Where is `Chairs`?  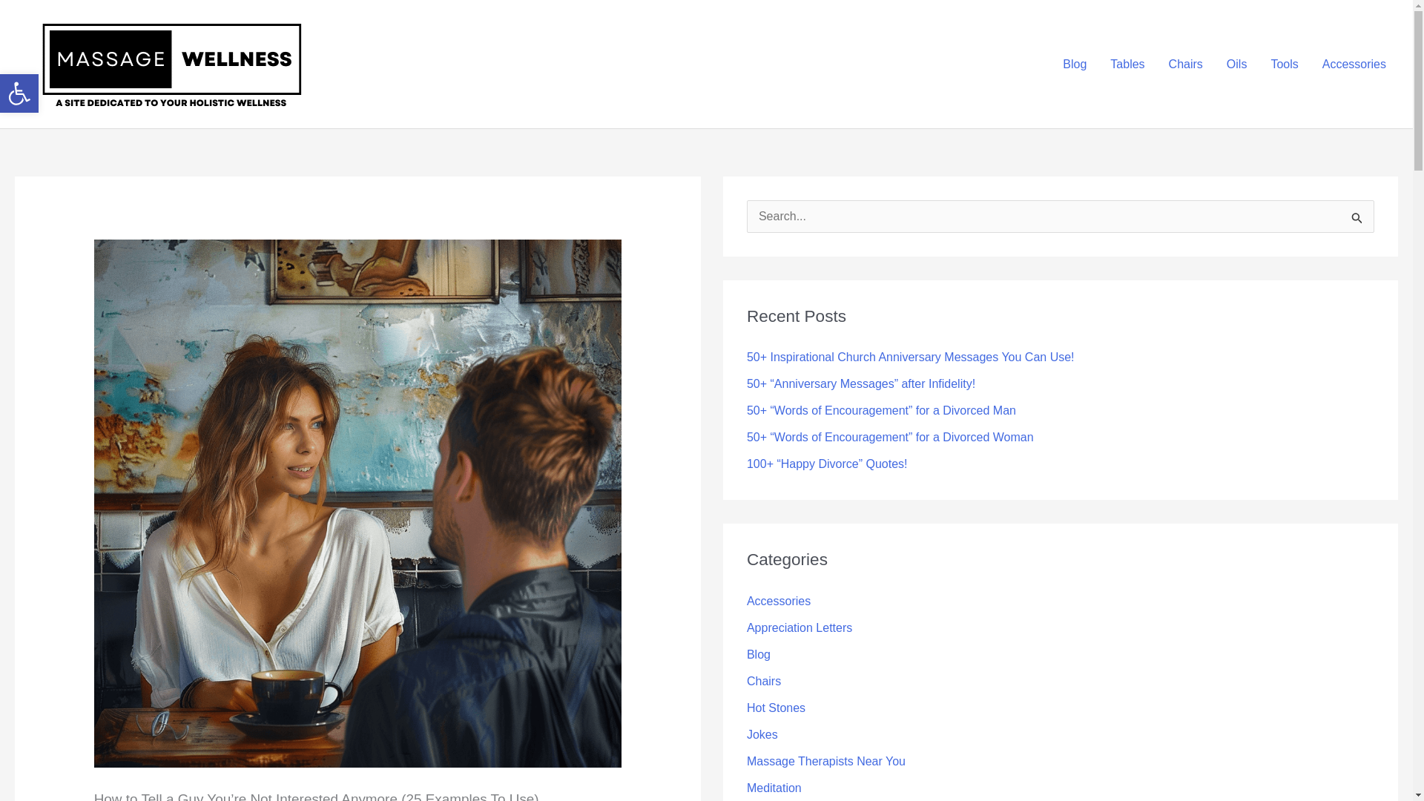 Chairs is located at coordinates (1185, 64).